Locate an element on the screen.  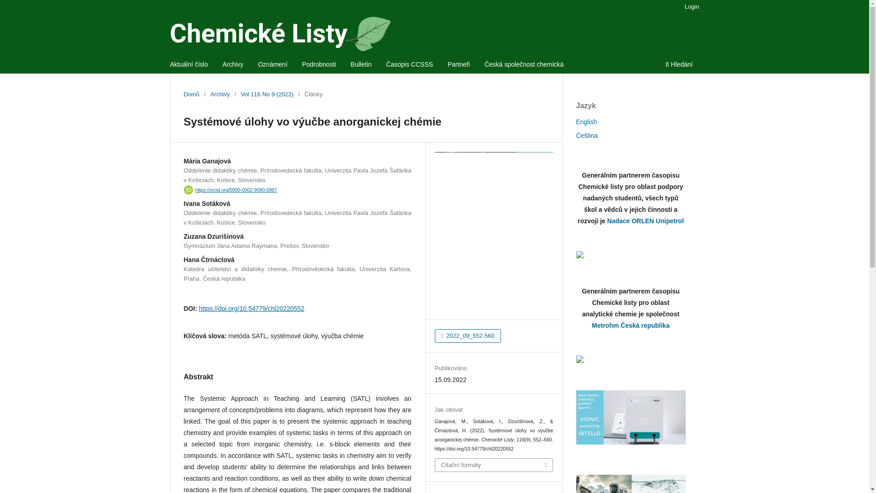
Podrobnosti is located at coordinates (319, 65).